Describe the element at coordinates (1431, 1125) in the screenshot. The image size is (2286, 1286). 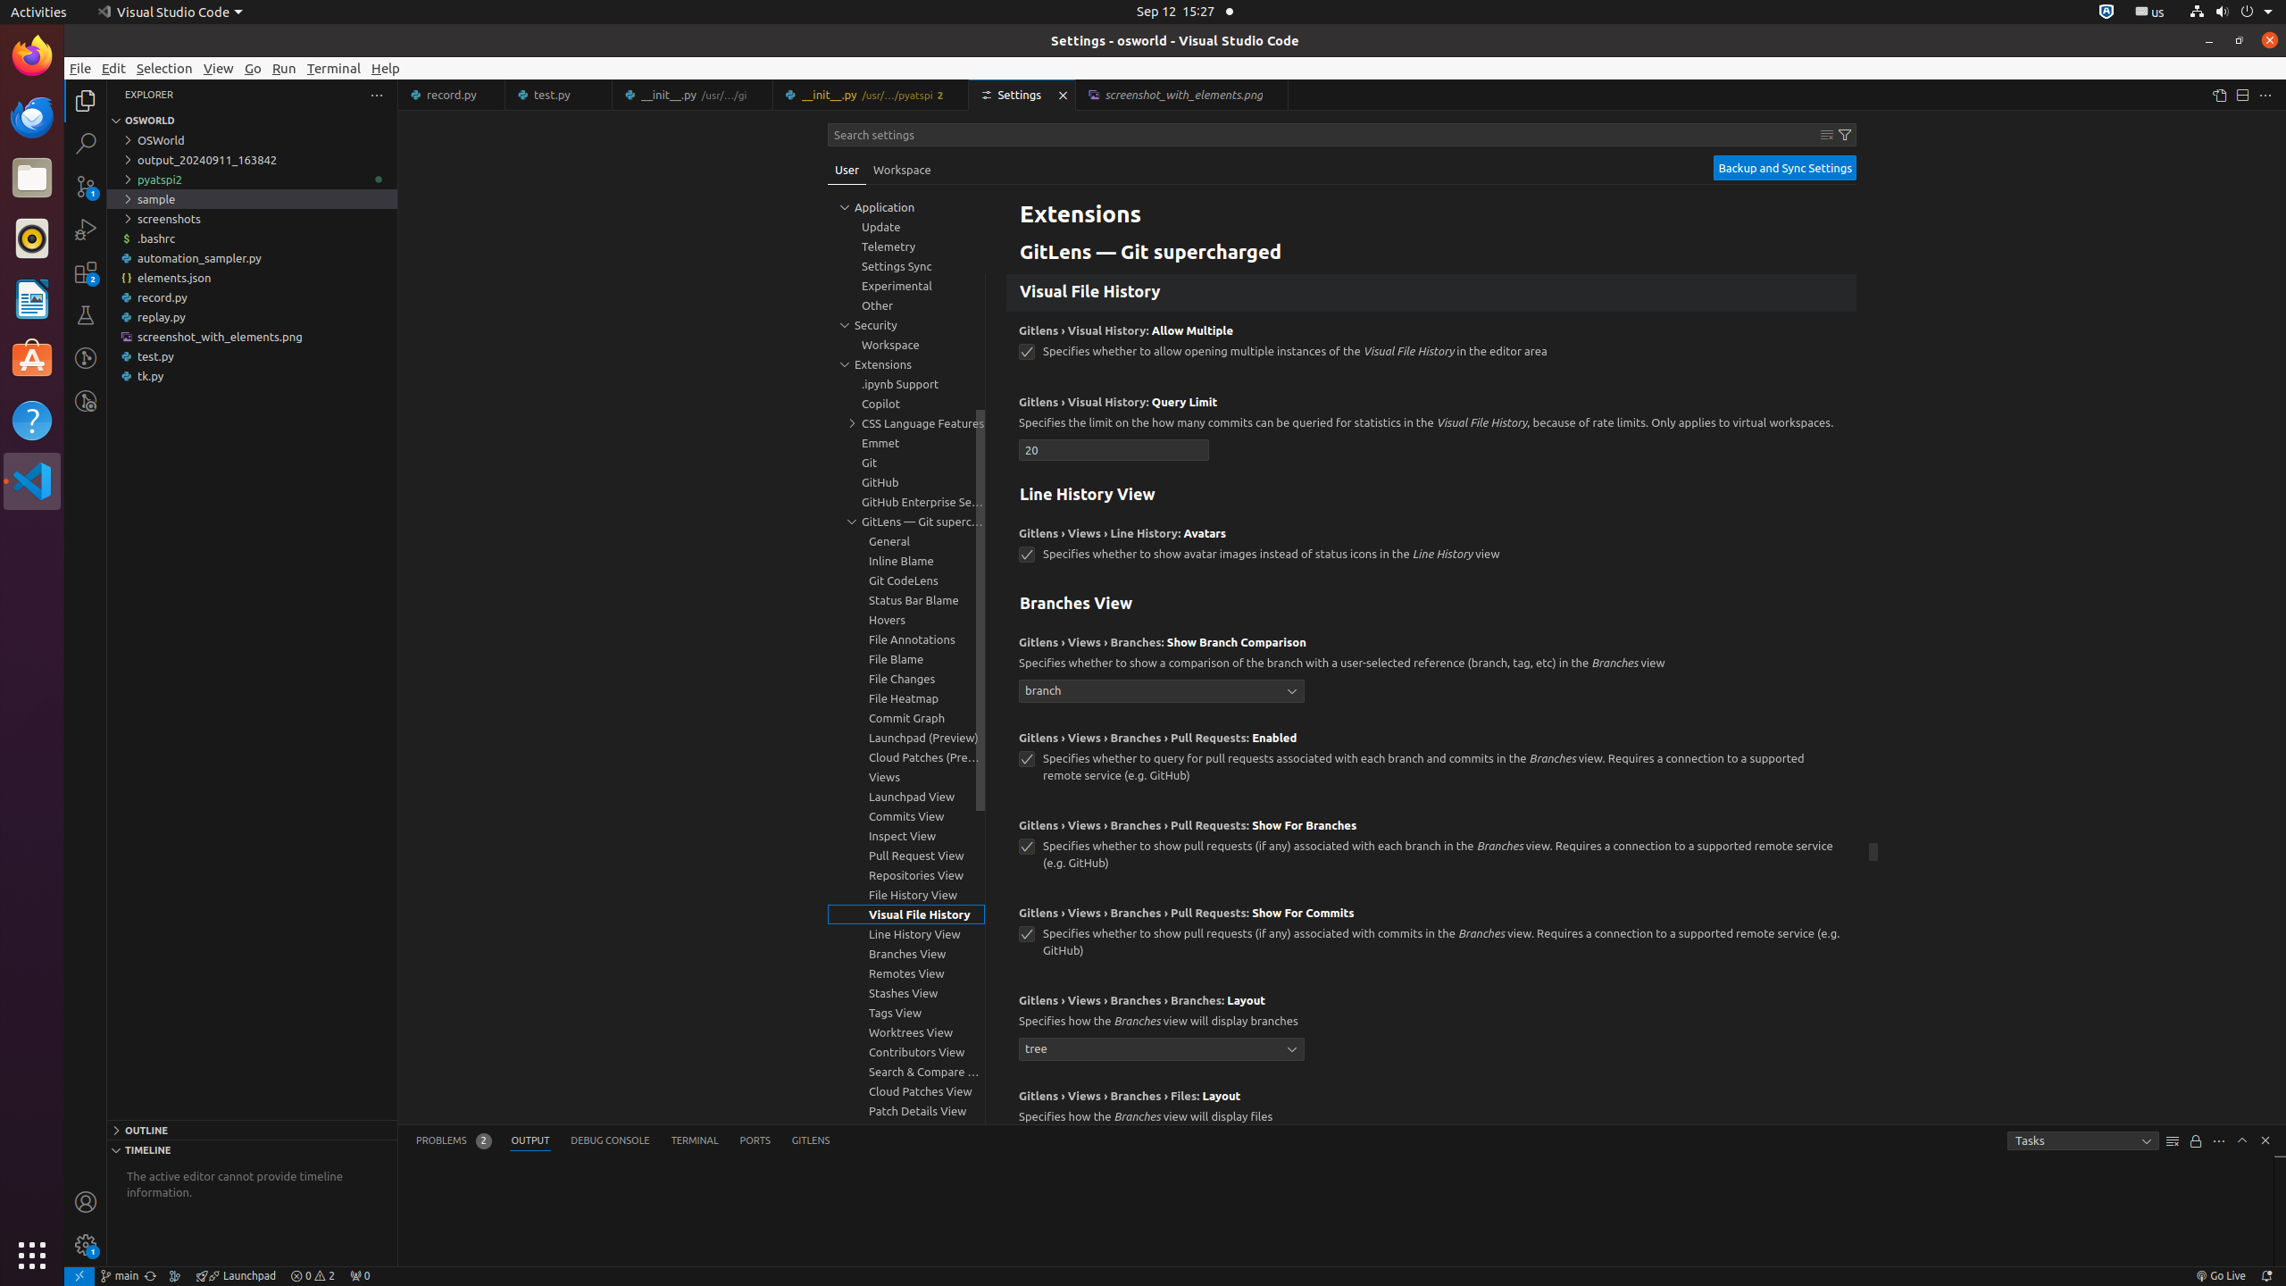
I see `Gitlens › Views › Branches › Files Layout. Specifies how the Branches view will display files ` at that location.